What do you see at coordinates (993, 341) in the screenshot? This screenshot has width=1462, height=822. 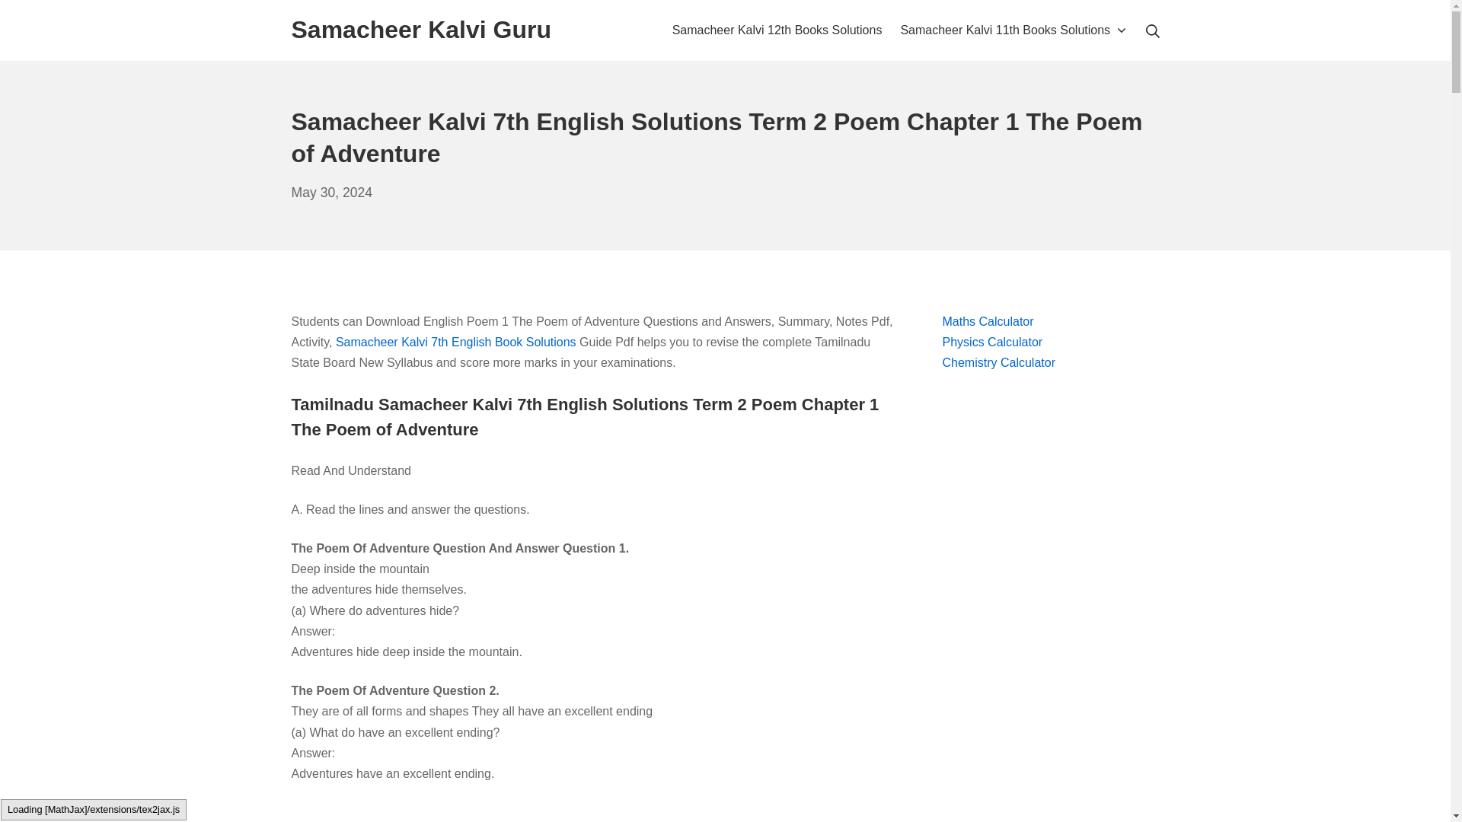 I see `Physics Calculator` at bounding box center [993, 341].